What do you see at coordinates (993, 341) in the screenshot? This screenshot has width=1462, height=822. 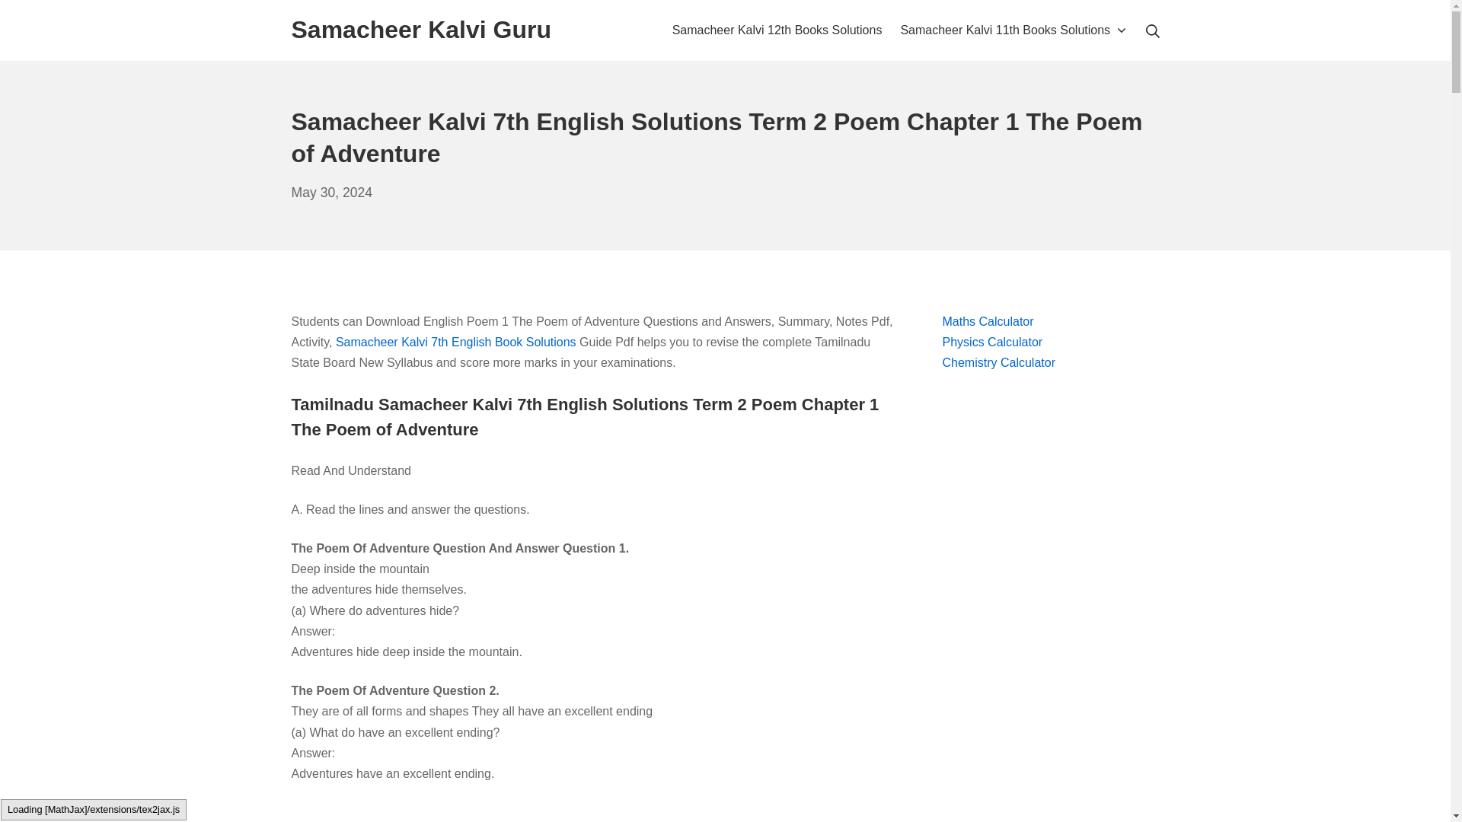 I see `Physics Calculator` at bounding box center [993, 341].